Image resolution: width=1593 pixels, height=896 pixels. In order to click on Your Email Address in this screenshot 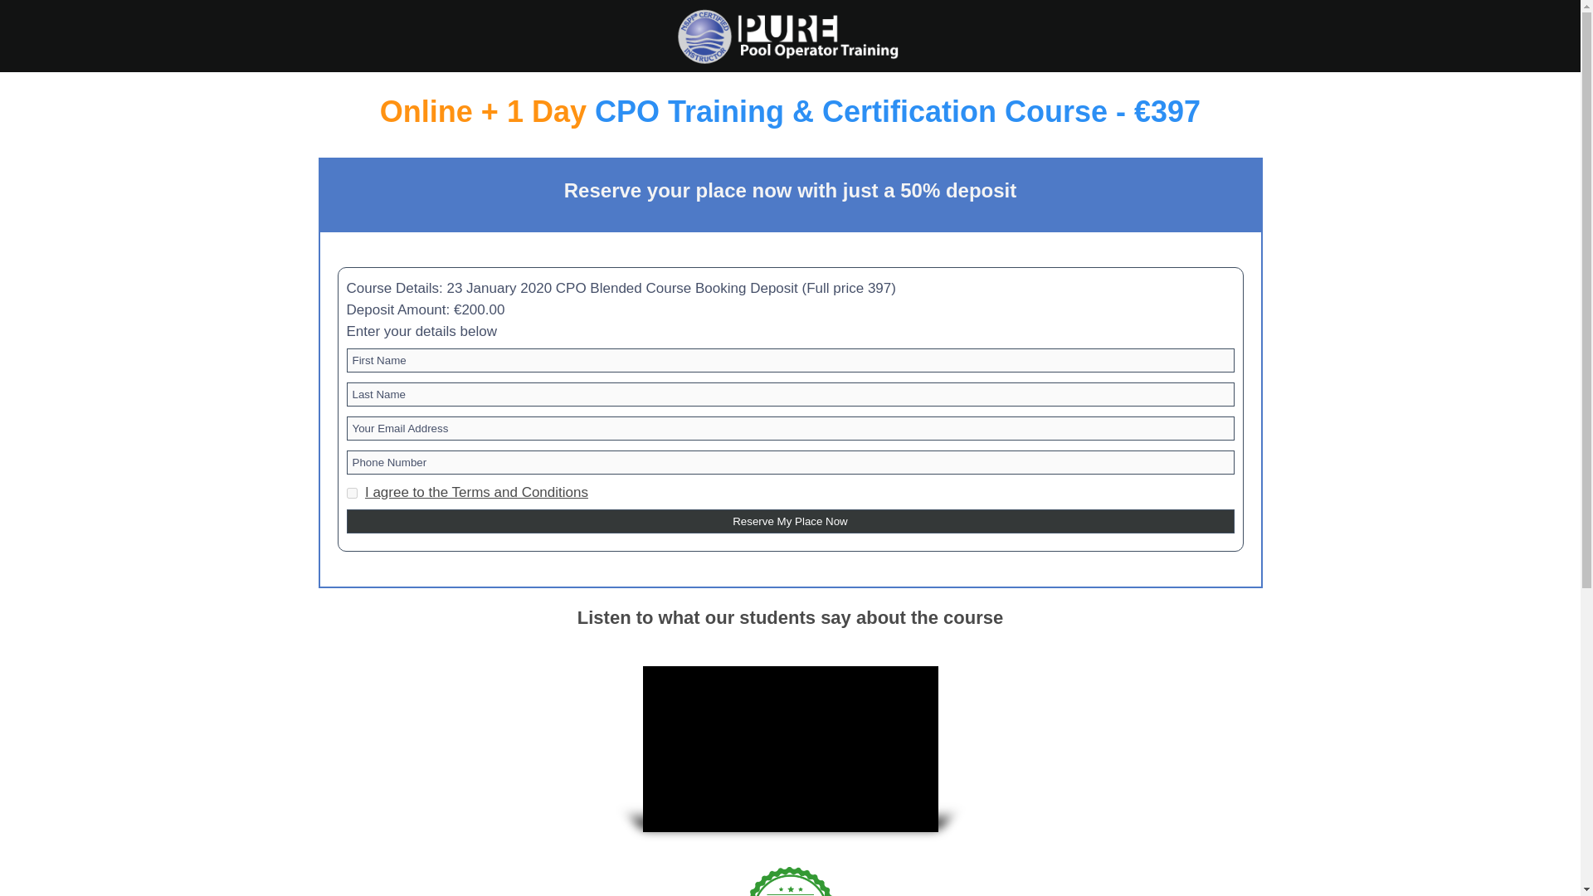, I will do `click(791, 428)`.